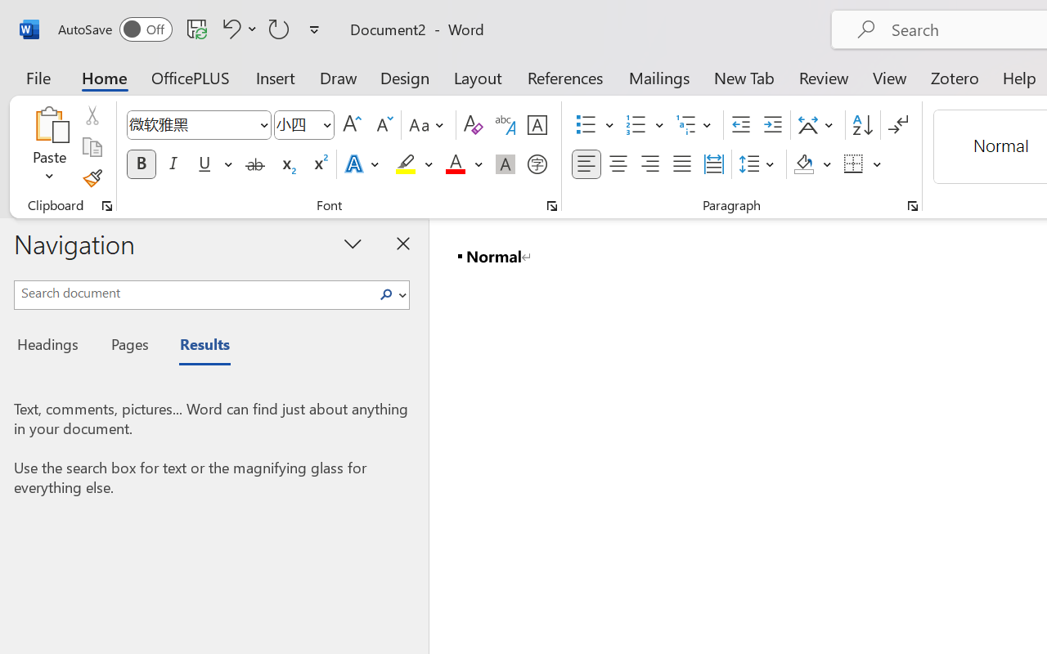 The image size is (1047, 654). Describe the element at coordinates (326, 124) in the screenshot. I see `Open` at that location.